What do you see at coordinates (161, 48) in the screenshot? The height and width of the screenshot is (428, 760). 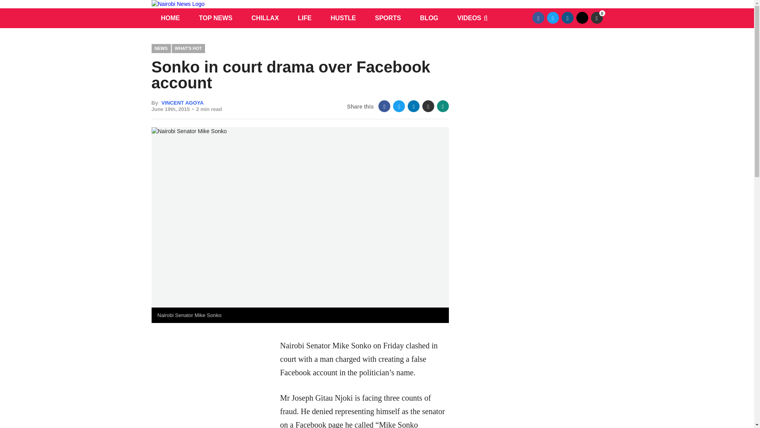 I see `NEWS` at bounding box center [161, 48].